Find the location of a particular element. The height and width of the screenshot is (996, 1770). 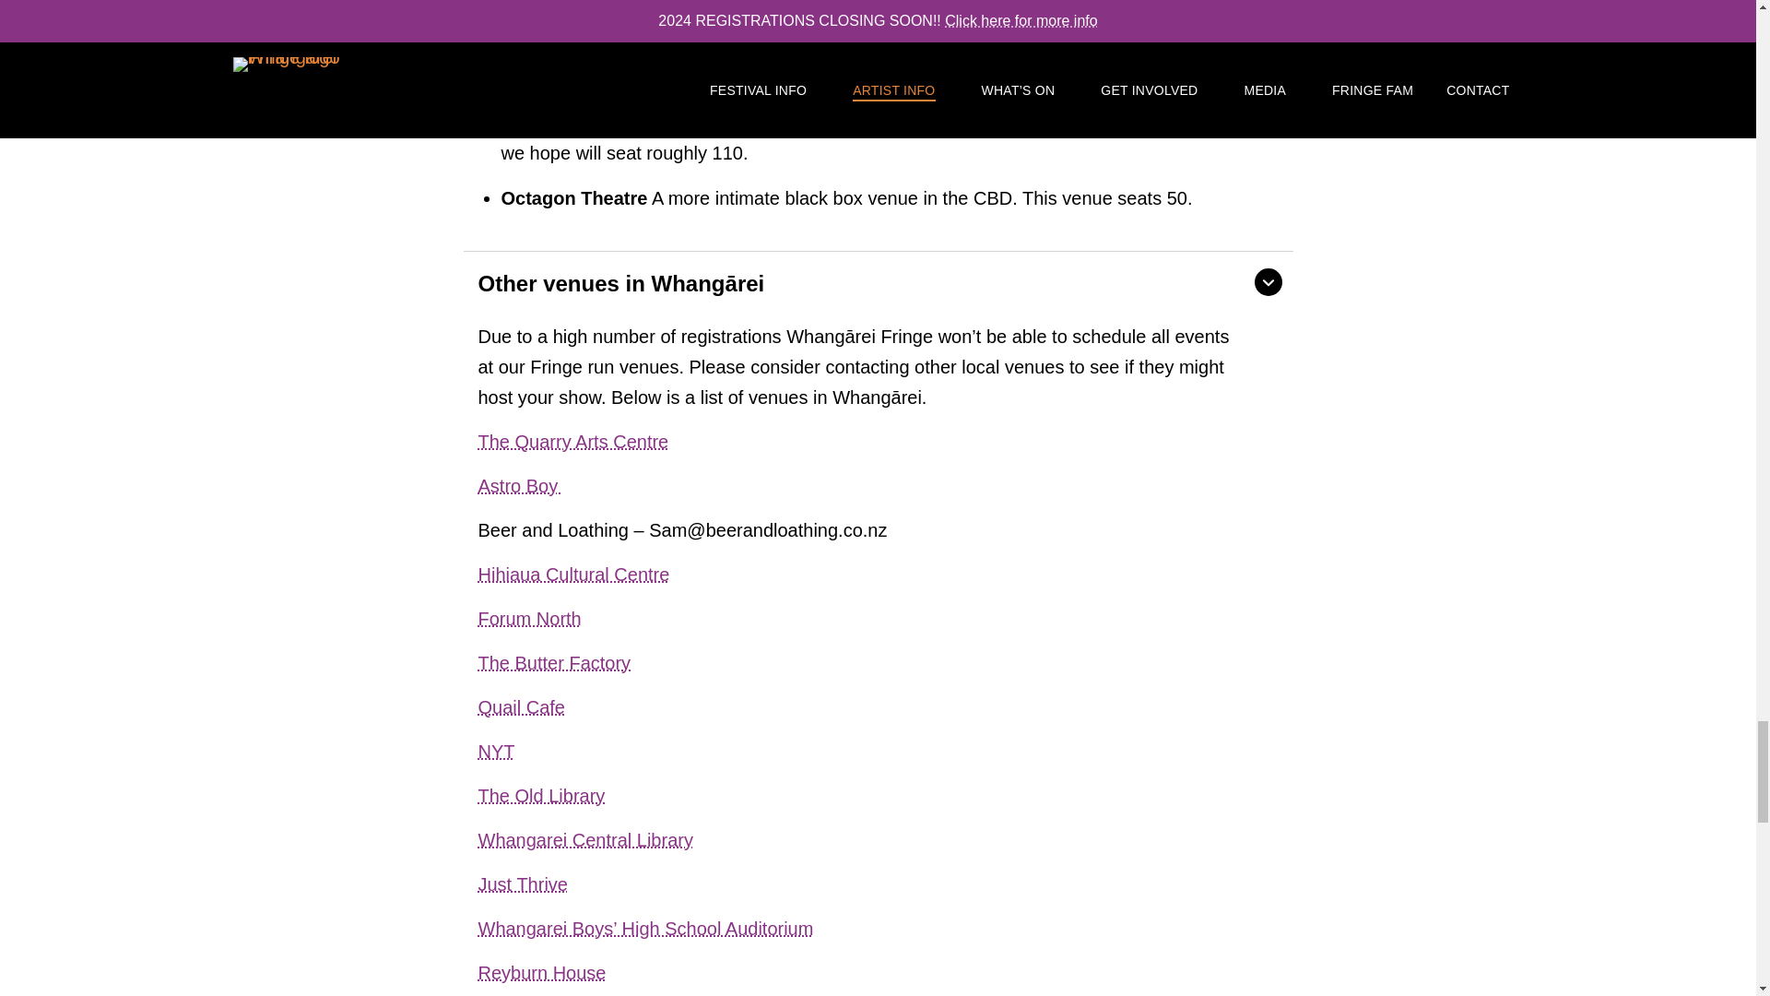

NYT is located at coordinates (496, 752).